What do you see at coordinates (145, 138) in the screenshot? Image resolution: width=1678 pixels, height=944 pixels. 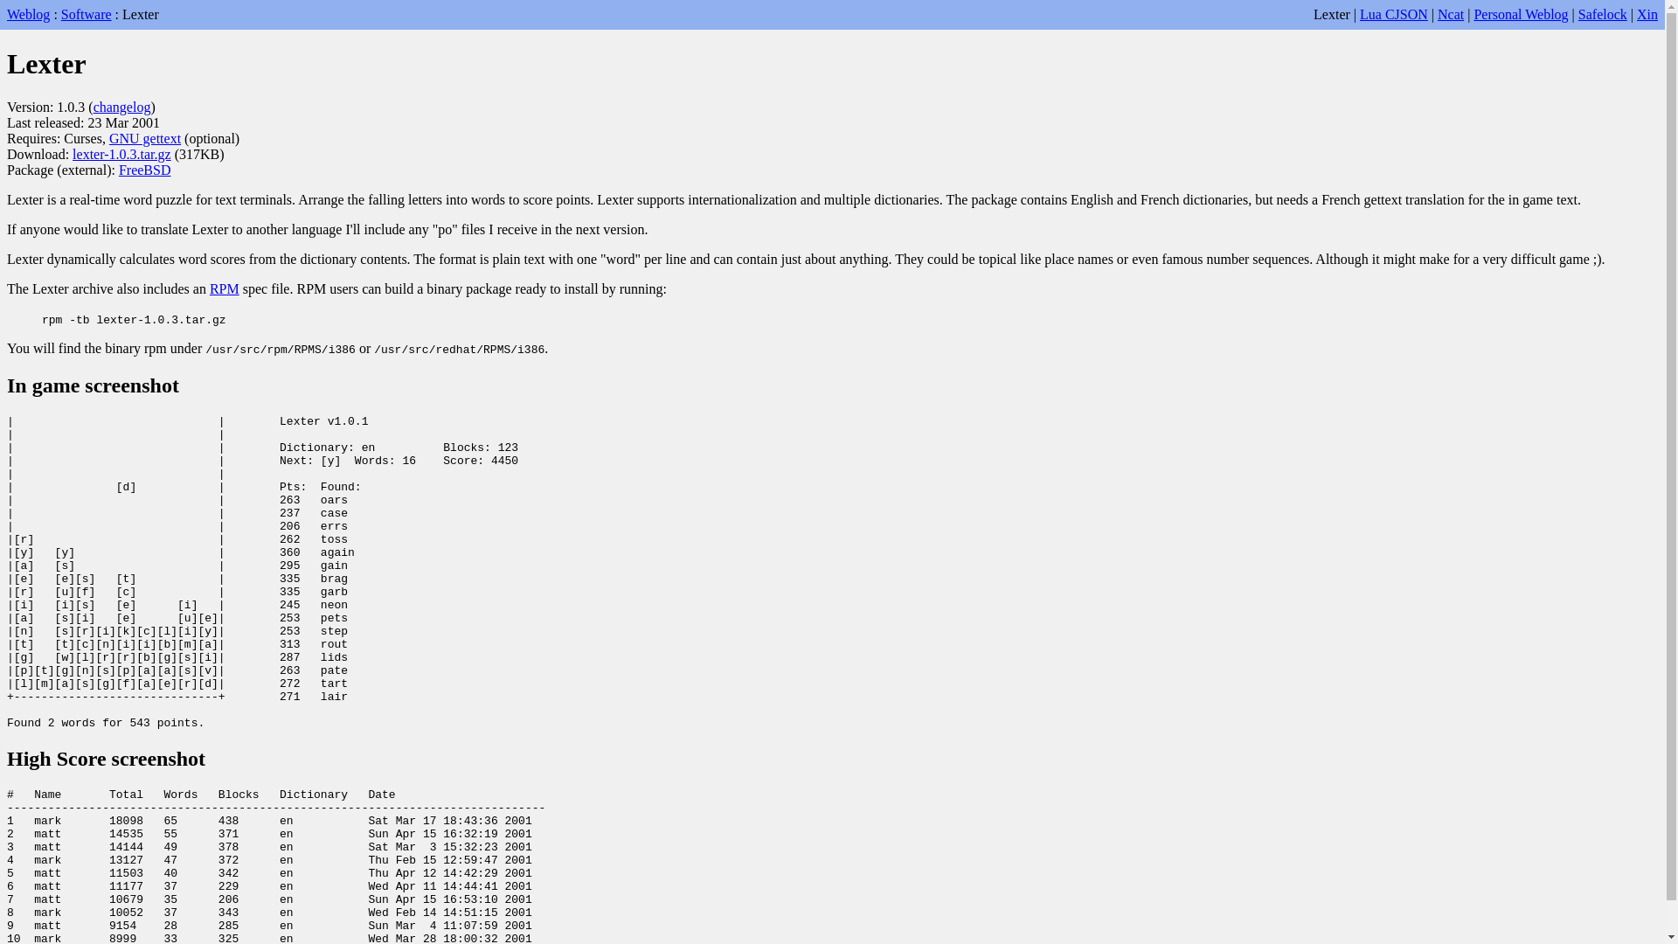 I see `GNU gettext` at bounding box center [145, 138].